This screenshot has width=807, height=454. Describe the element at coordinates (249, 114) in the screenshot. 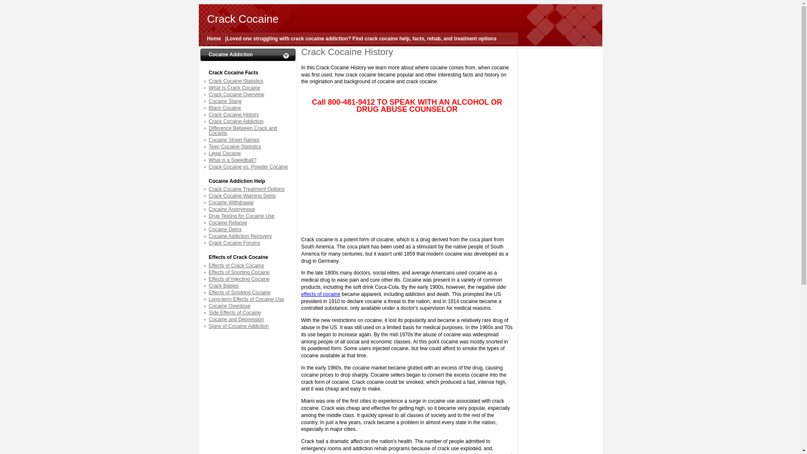

I see `Crack Cocaine History` at that location.